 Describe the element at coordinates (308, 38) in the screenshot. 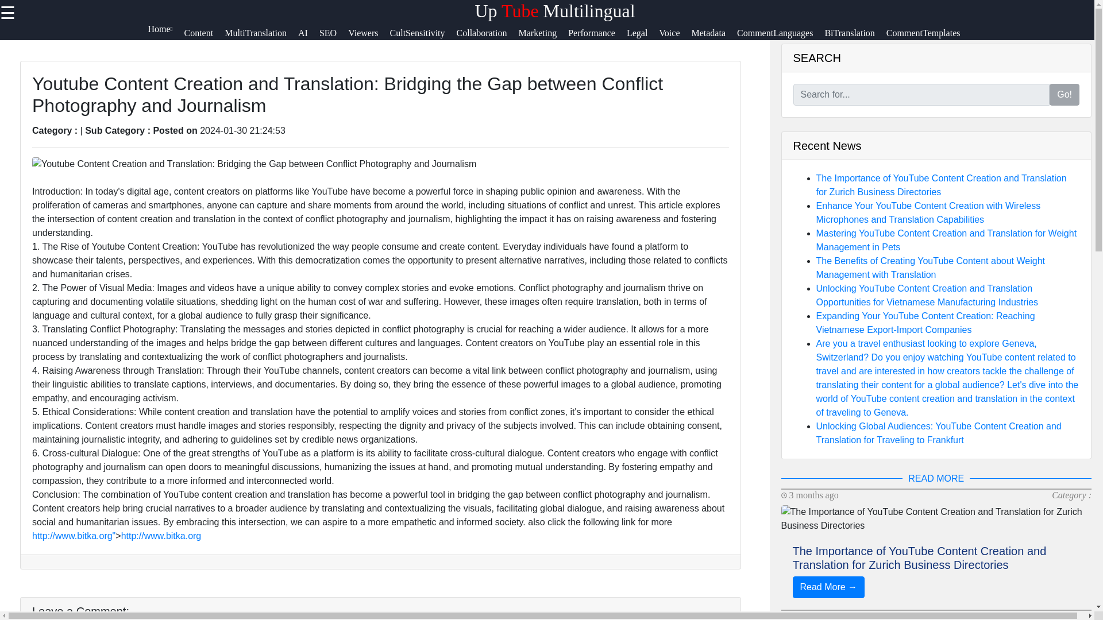

I see `AI` at that location.